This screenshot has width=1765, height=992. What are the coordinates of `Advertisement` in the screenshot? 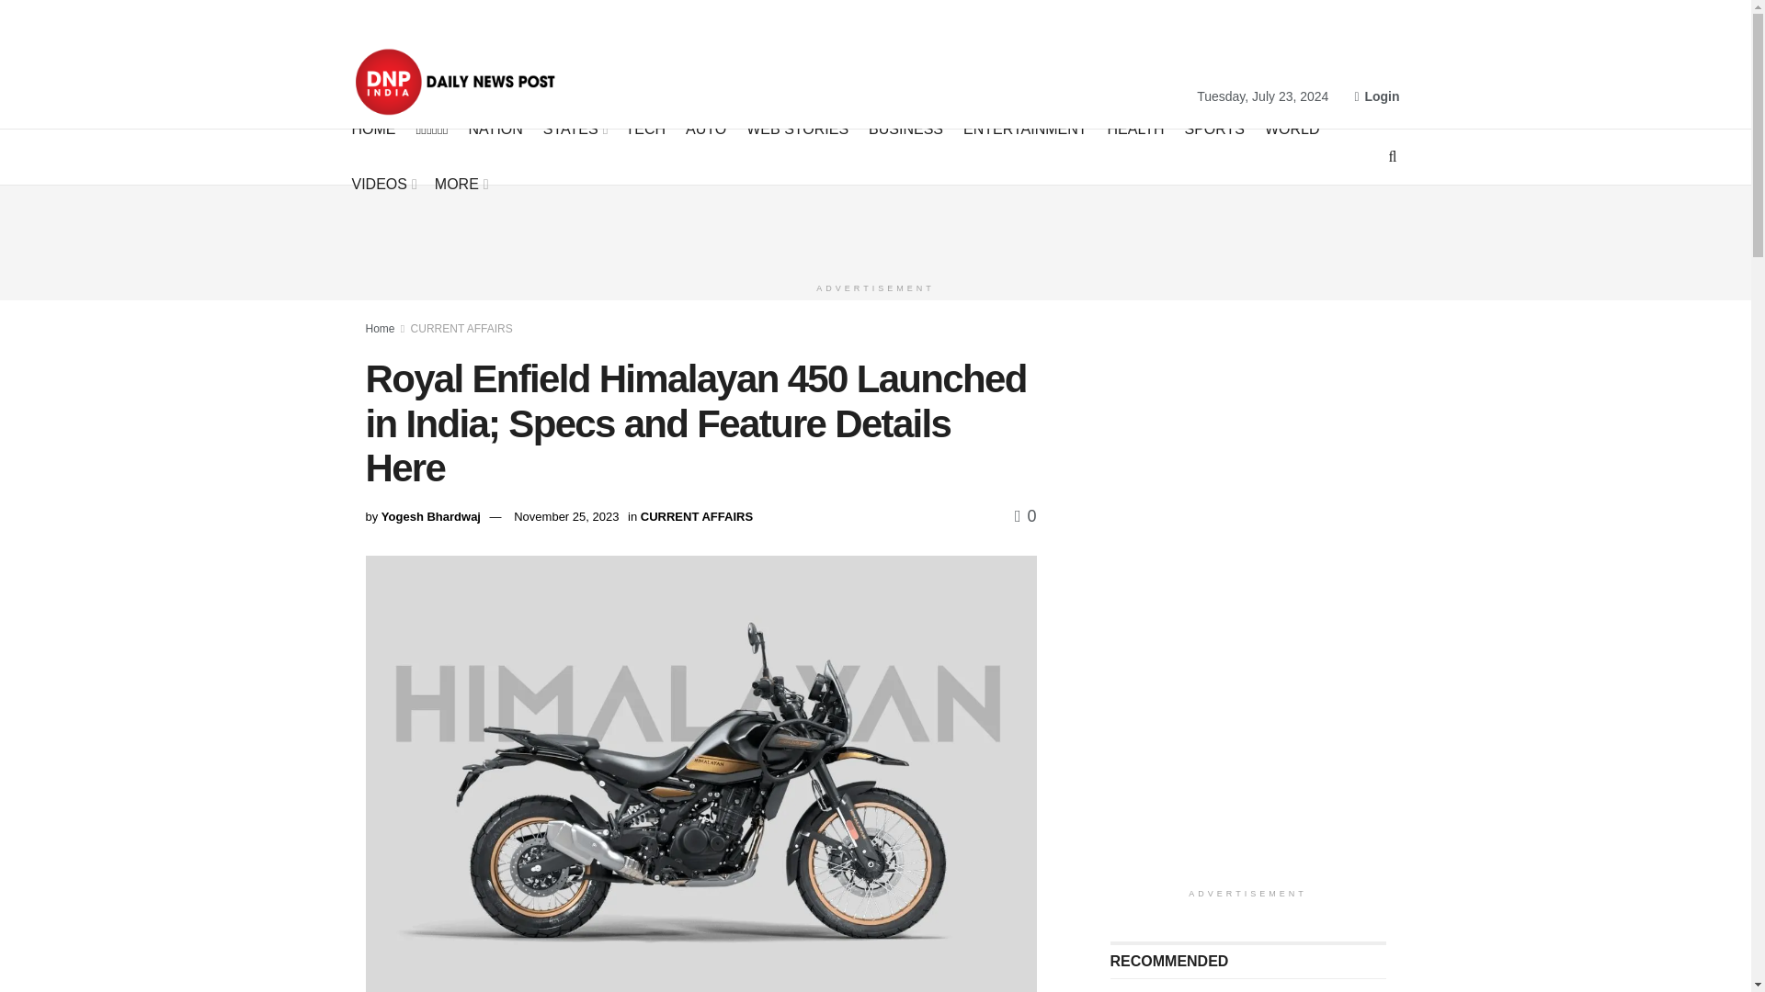 It's located at (876, 226).